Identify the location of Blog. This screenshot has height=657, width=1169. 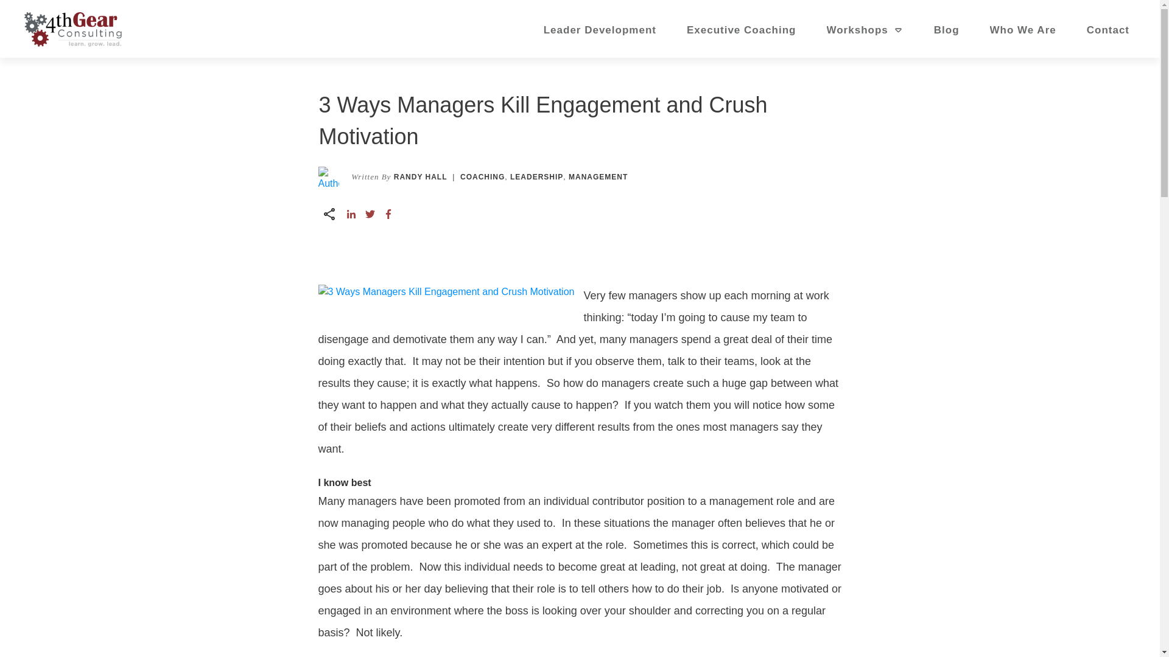
(947, 30).